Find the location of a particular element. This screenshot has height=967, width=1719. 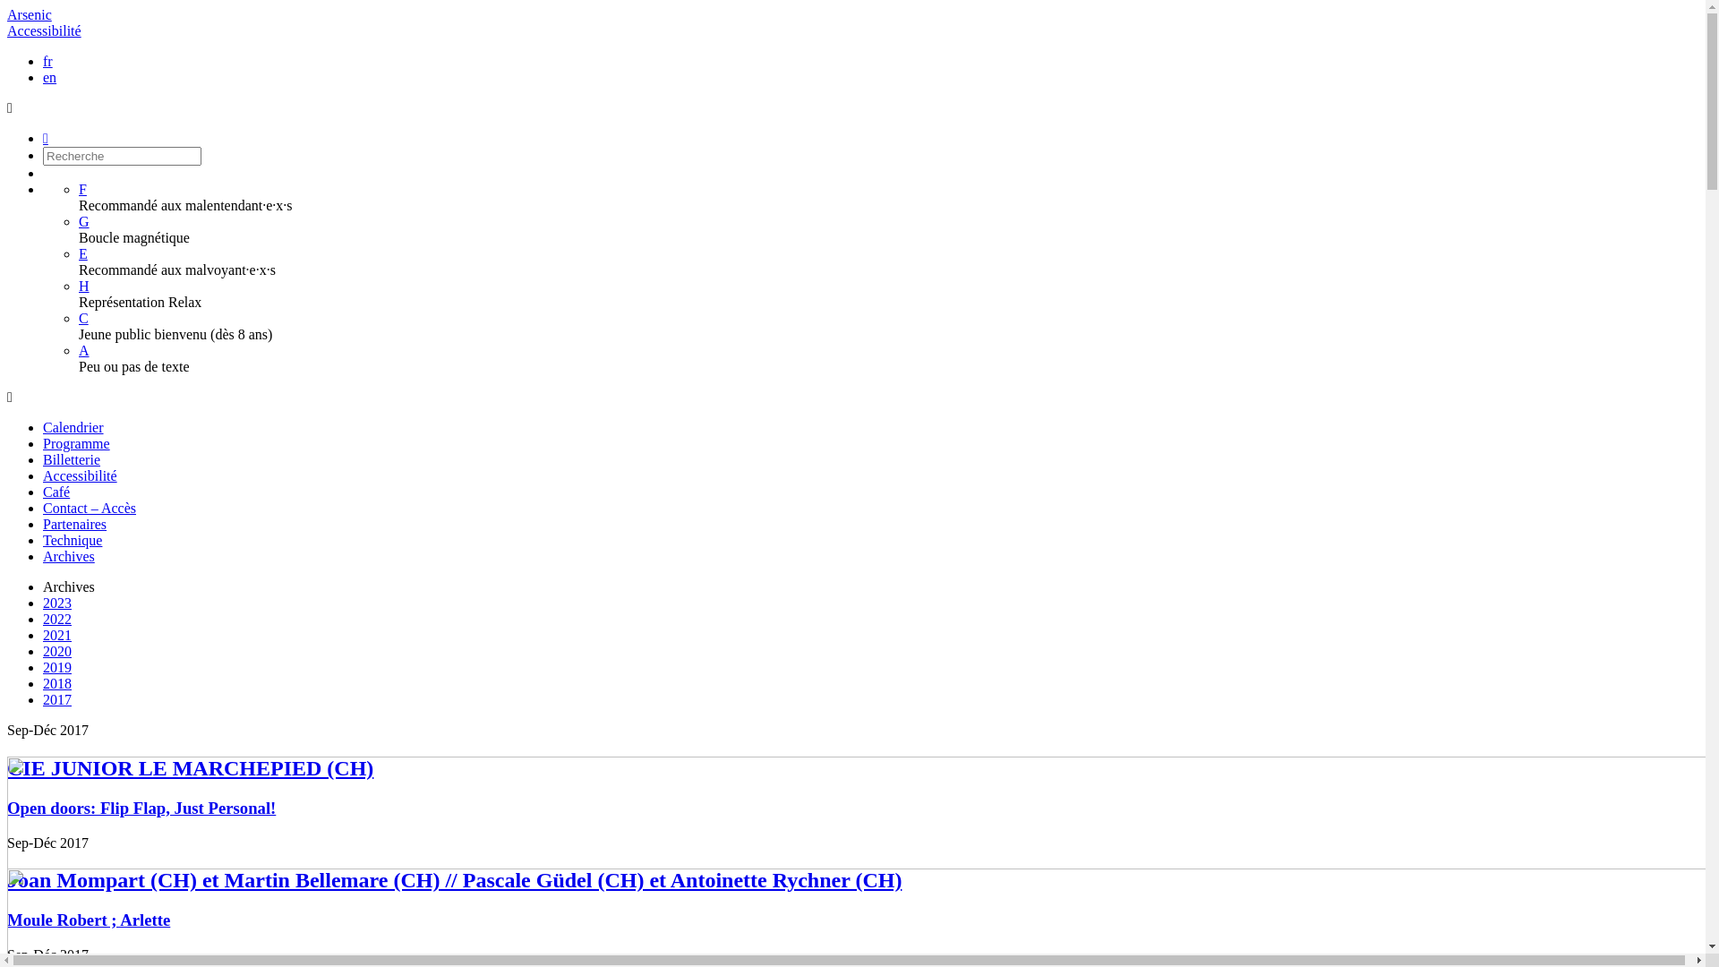

Programme is located at coordinates (76, 444).